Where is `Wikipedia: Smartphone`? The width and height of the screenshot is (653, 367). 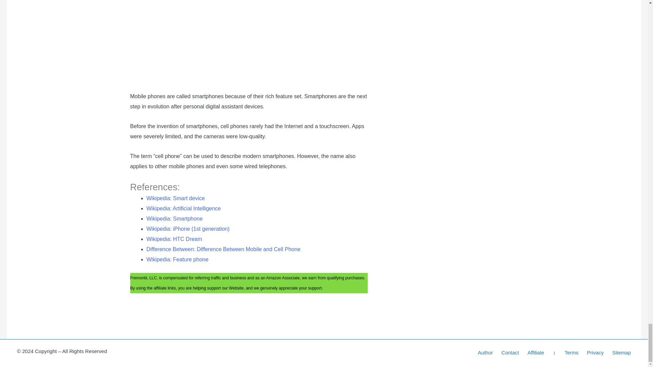
Wikipedia: Smartphone is located at coordinates (174, 219).